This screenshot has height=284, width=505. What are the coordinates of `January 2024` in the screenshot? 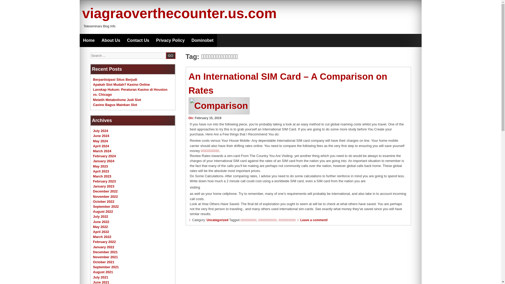 It's located at (104, 161).